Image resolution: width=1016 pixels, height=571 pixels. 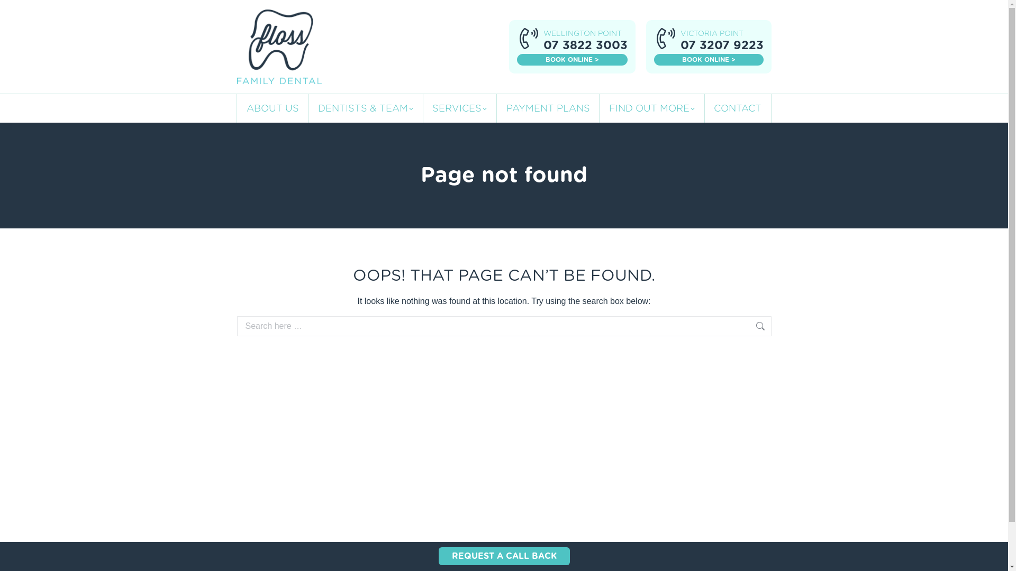 I want to click on 07 3207 9223, so click(x=722, y=45).